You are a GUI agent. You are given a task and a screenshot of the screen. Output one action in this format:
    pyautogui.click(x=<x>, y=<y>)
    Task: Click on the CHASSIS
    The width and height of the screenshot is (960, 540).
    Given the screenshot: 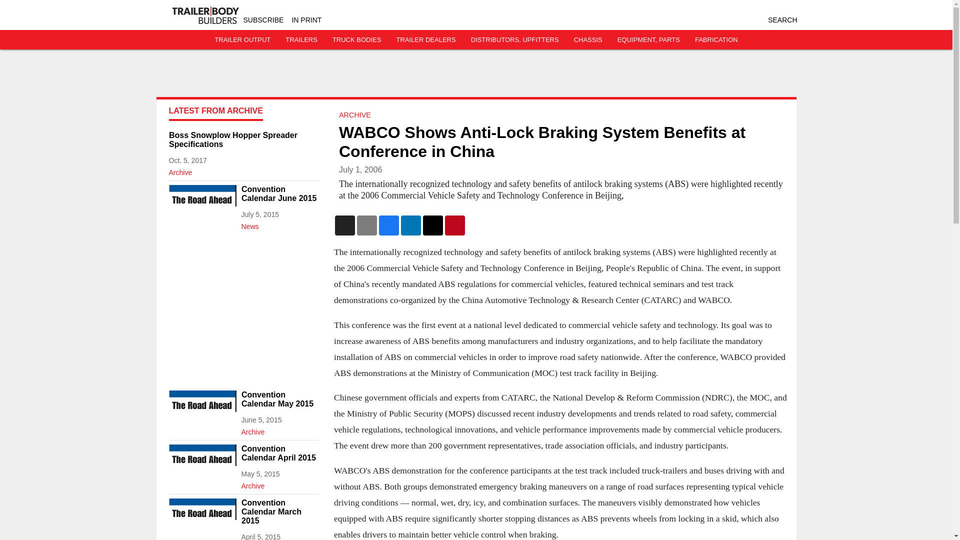 What is the action you would take?
    pyautogui.click(x=588, y=40)
    